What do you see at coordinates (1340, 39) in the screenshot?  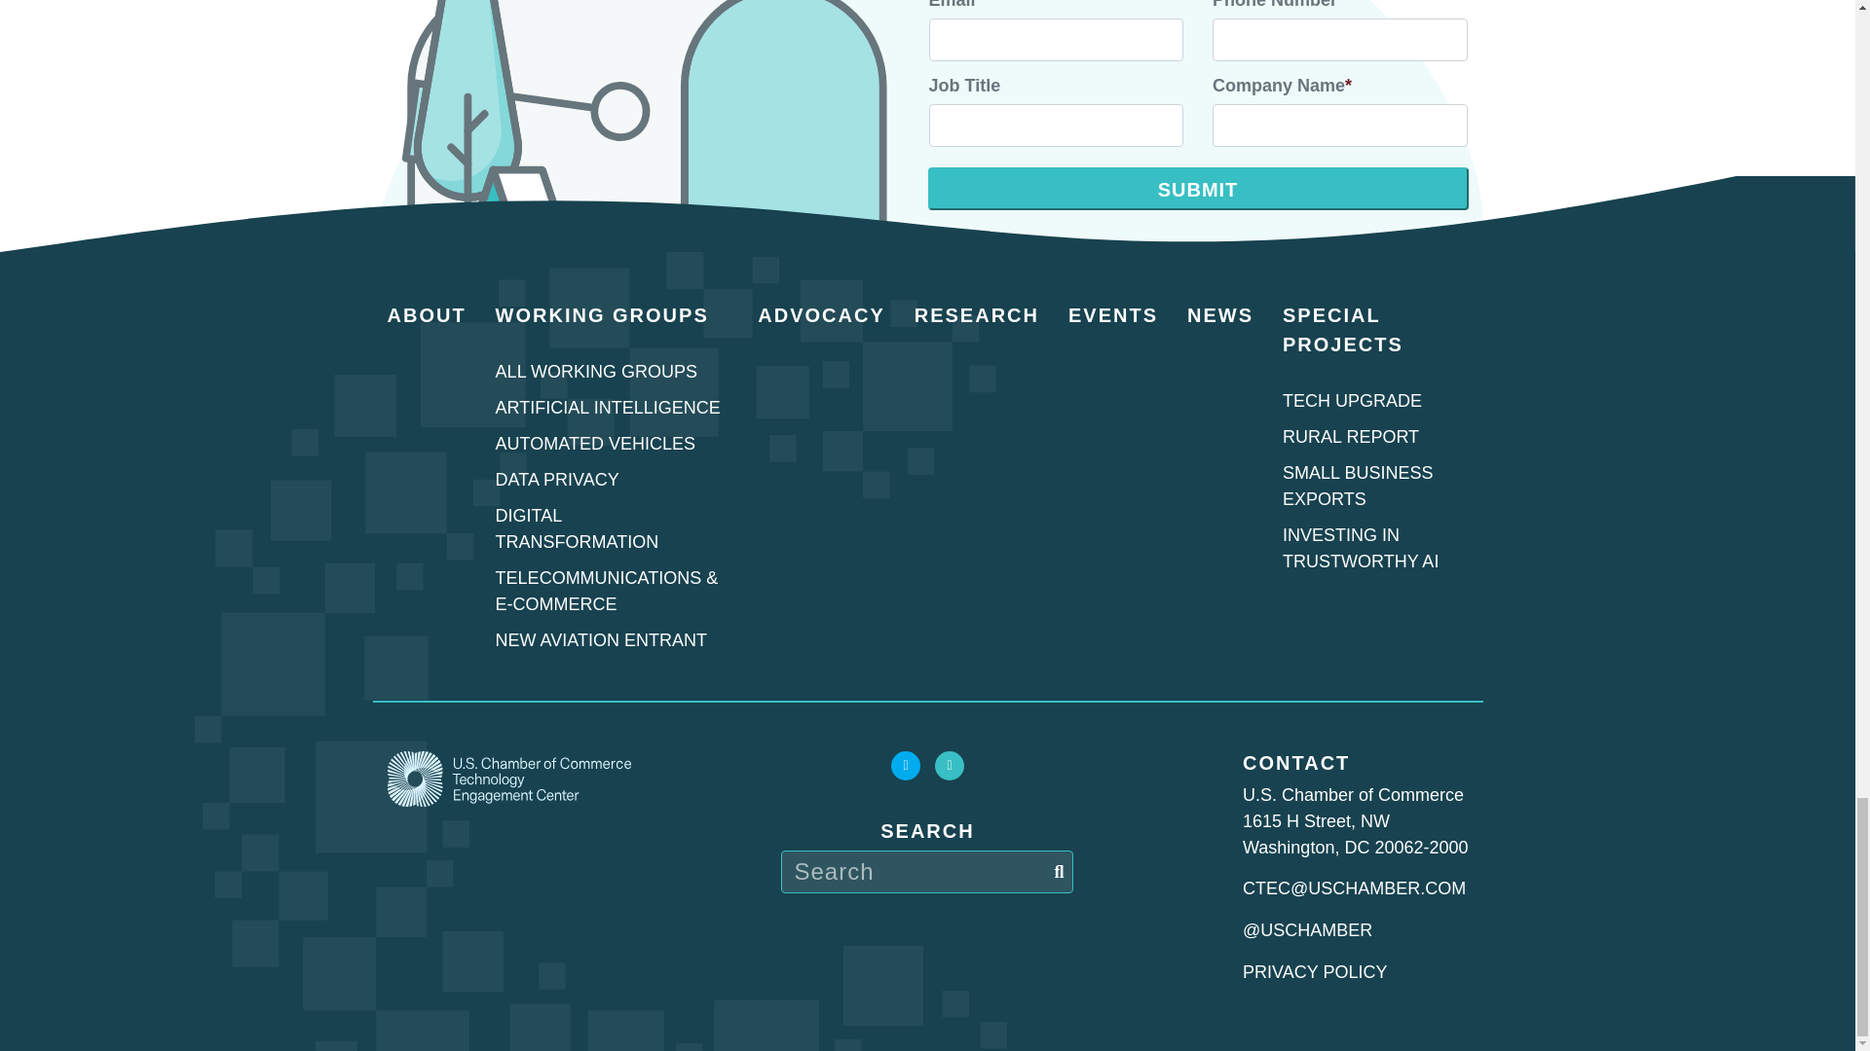 I see `Phone Number` at bounding box center [1340, 39].